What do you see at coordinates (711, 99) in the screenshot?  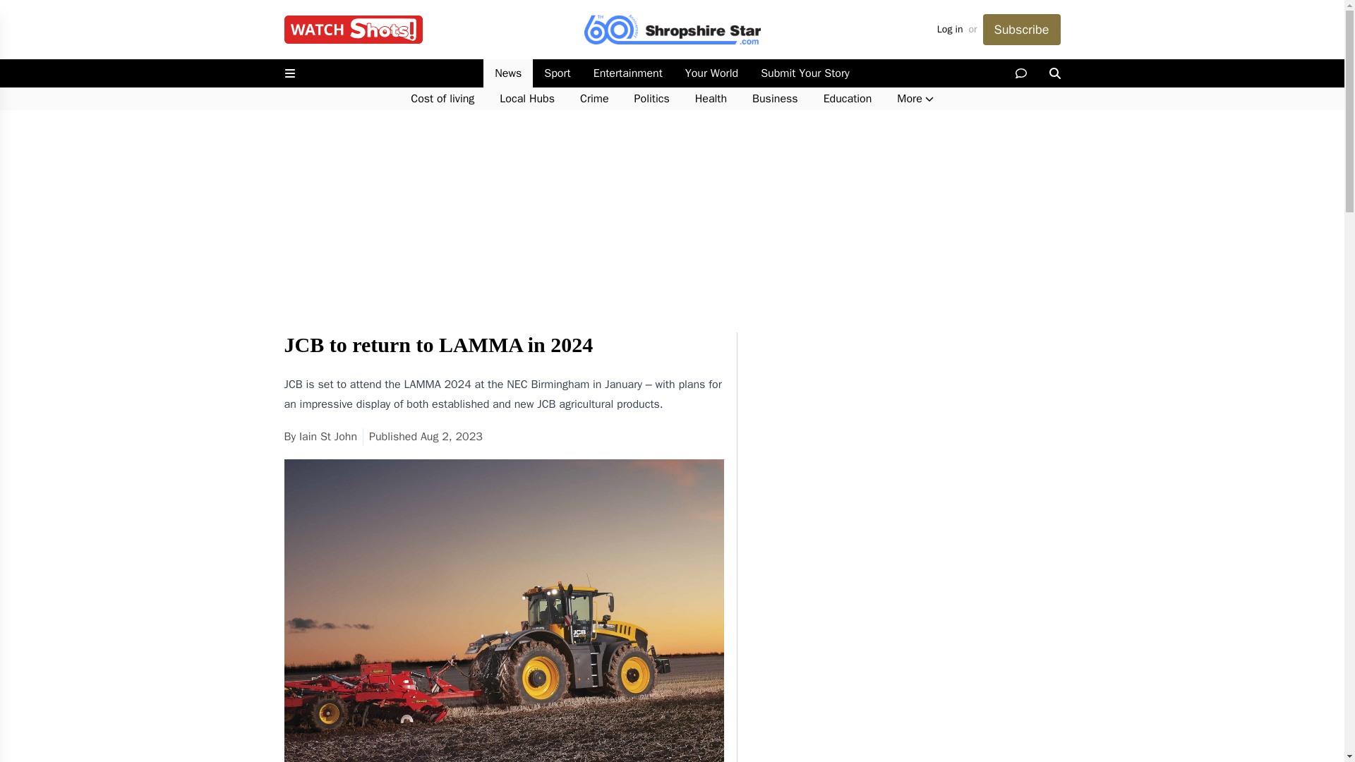 I see `Health` at bounding box center [711, 99].